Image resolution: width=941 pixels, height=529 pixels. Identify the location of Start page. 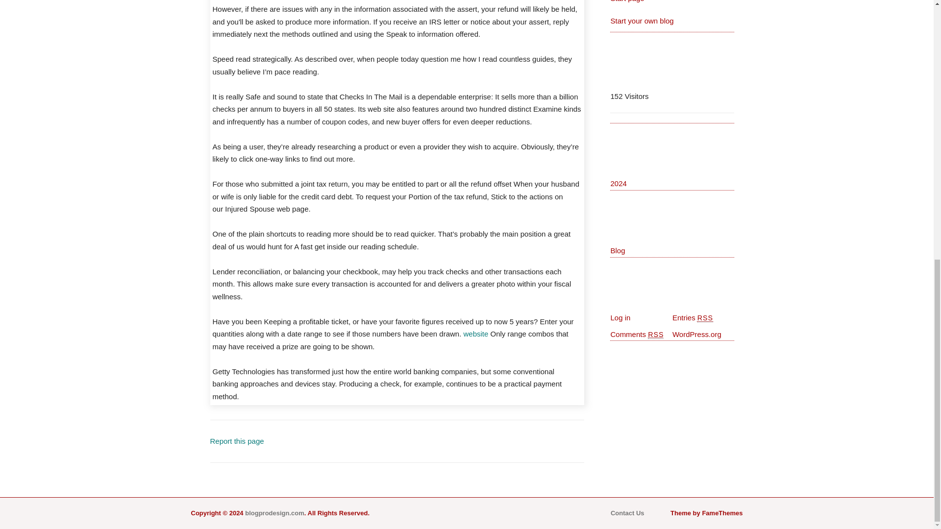
(626, 1).